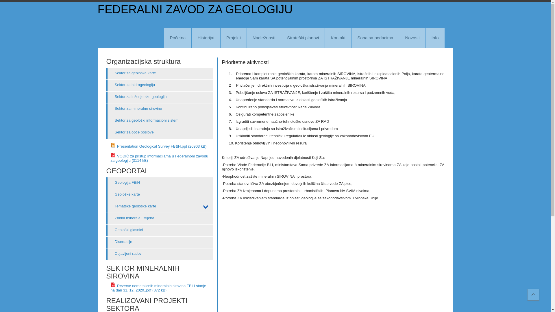 Image resolution: width=555 pixels, height=312 pixels. Describe the element at coordinates (160, 183) in the screenshot. I see `Geologija FBiH` at that location.